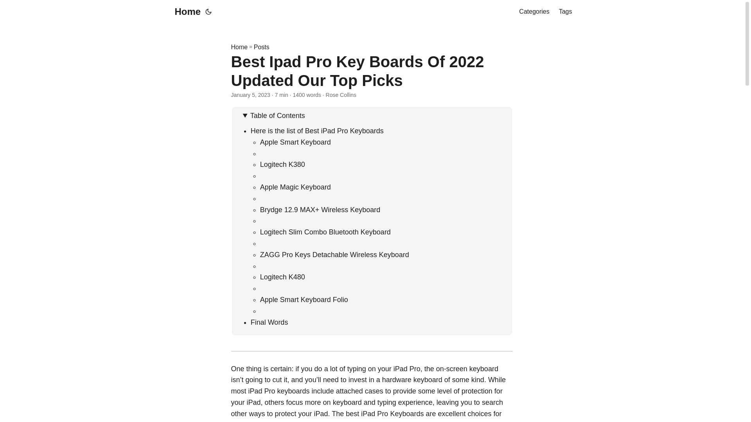 The width and height of the screenshot is (751, 422). Describe the element at coordinates (534, 12) in the screenshot. I see `Categories` at that location.